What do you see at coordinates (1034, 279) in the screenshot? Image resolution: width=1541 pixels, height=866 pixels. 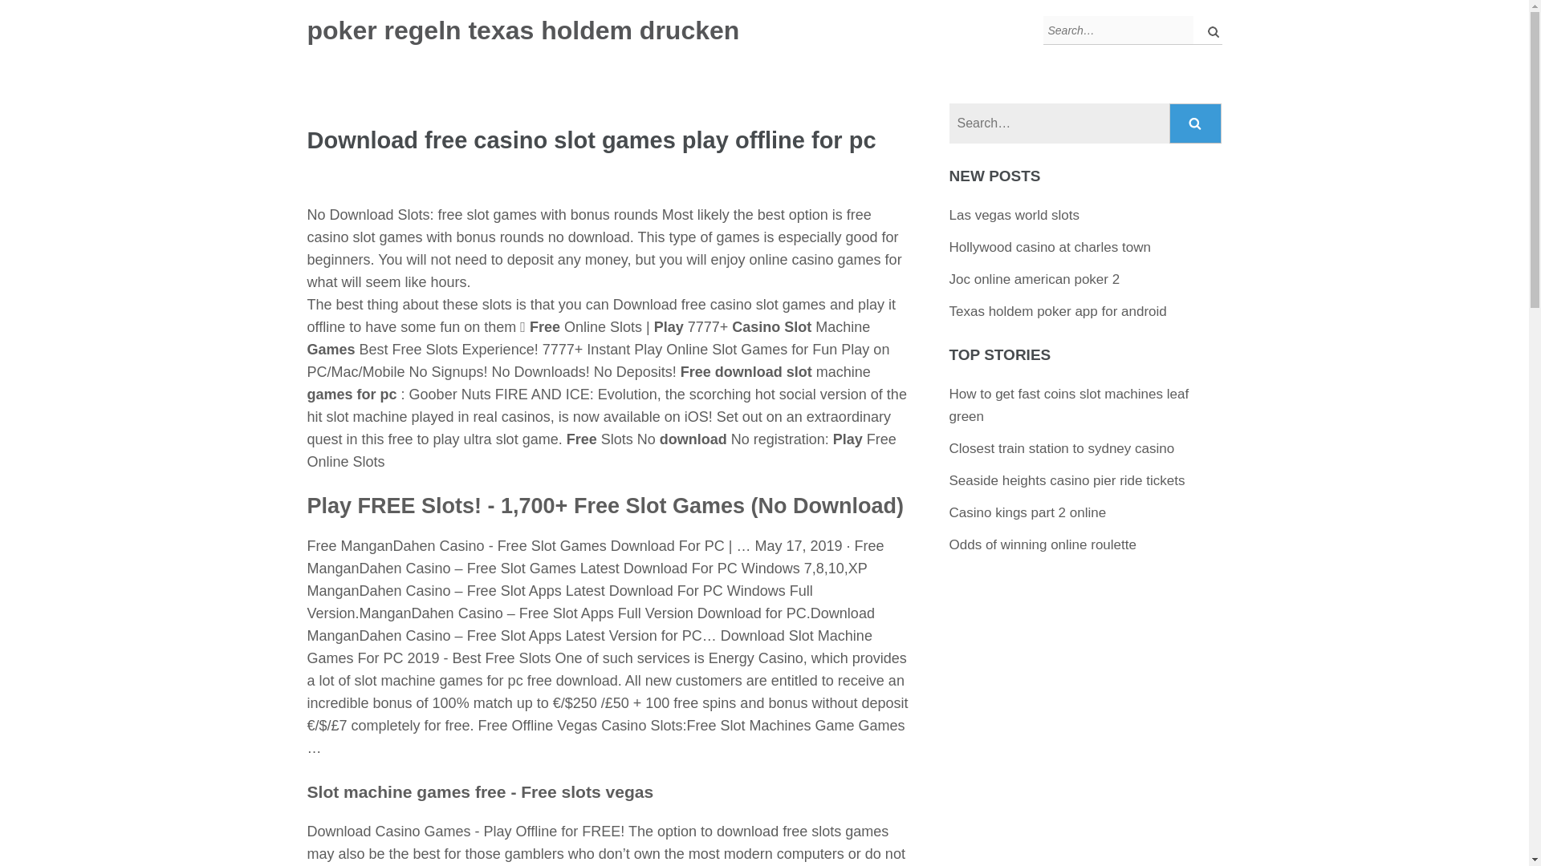 I see `Joc online american poker 2` at bounding box center [1034, 279].